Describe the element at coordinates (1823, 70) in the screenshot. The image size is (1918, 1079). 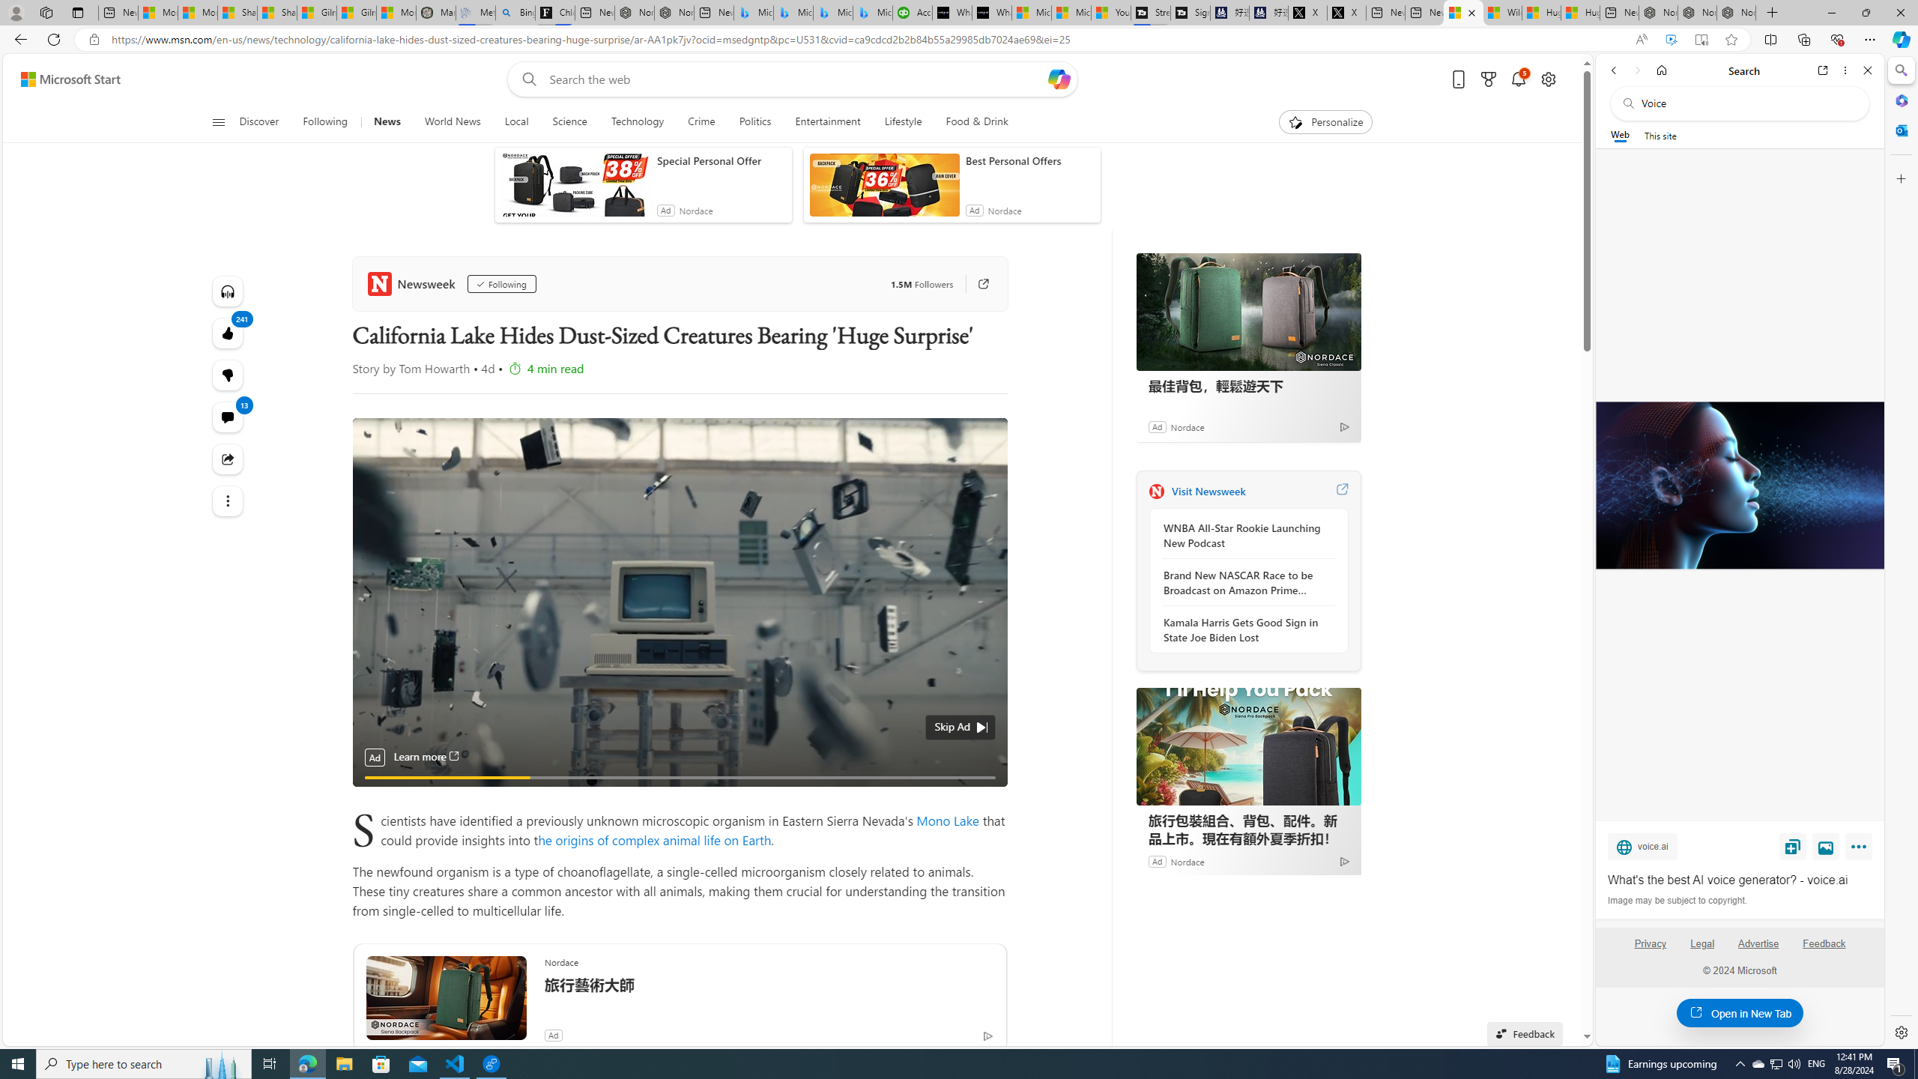
I see `Open link in new tab` at that location.